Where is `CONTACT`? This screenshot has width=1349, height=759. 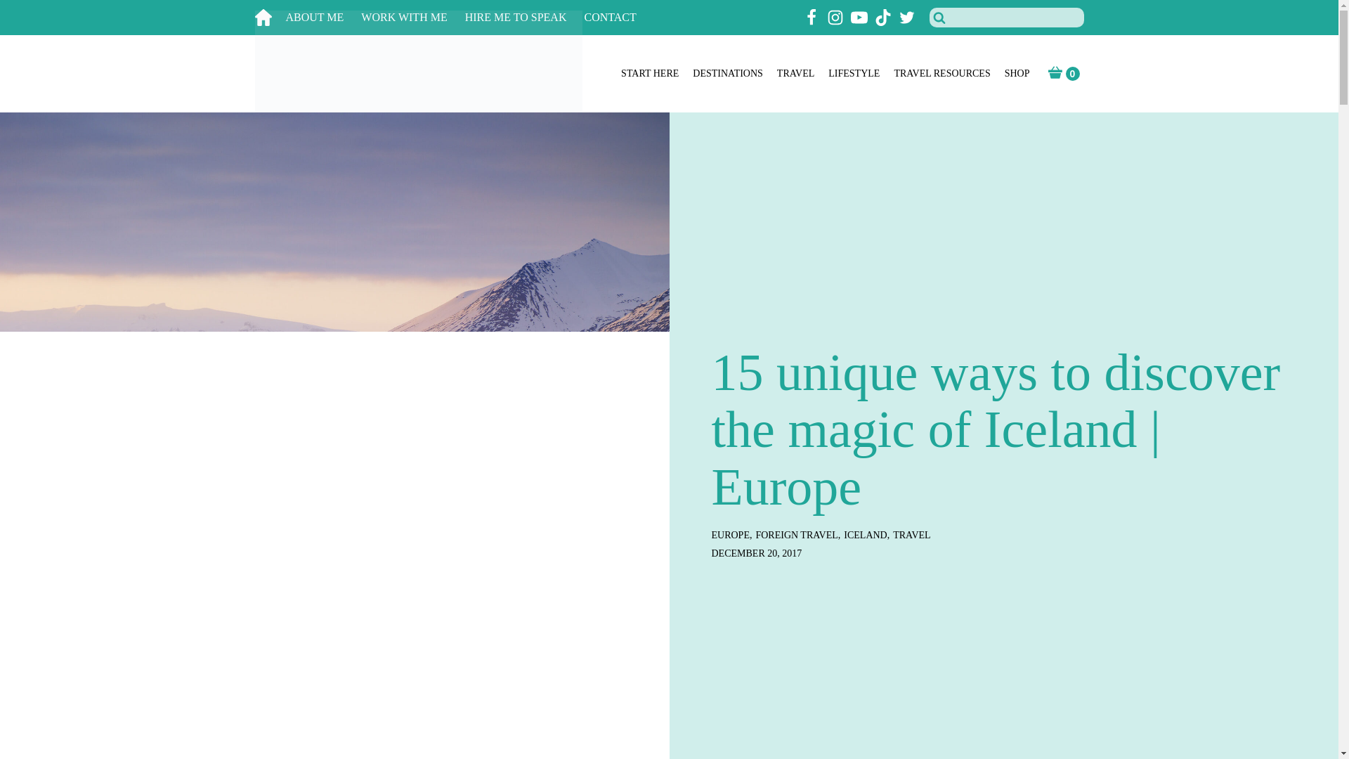 CONTACT is located at coordinates (618, 18).